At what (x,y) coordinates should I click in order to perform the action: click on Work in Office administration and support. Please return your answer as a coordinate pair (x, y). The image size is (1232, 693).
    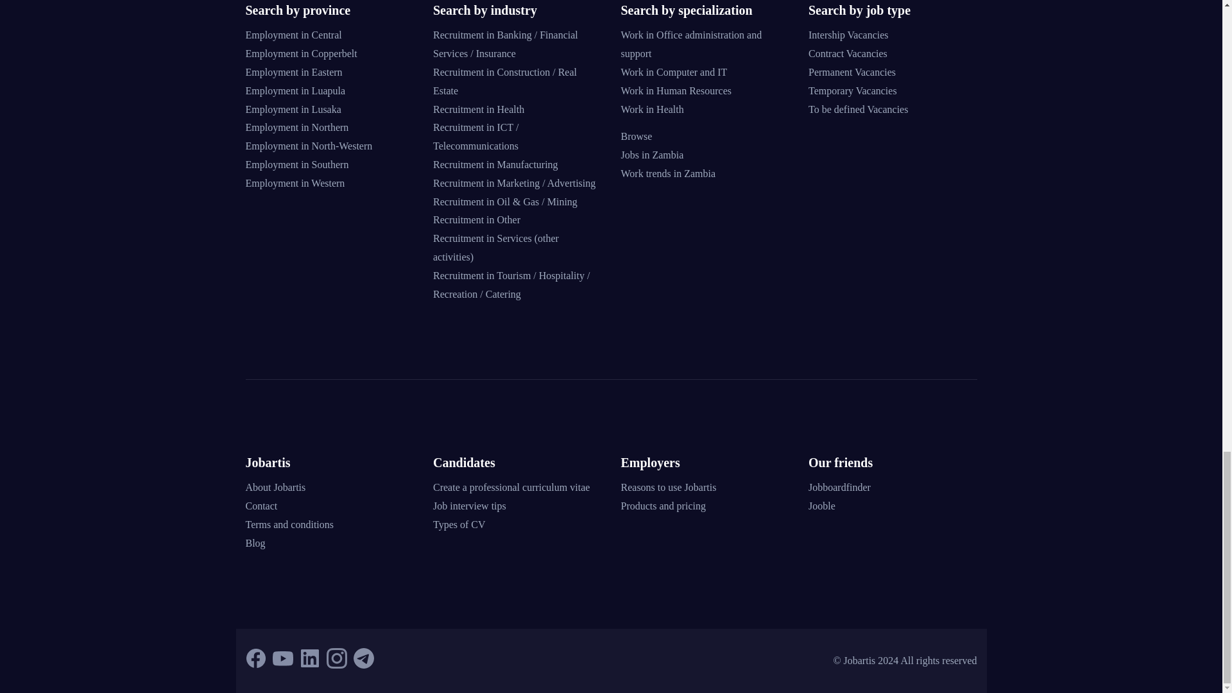
    Looking at the image, I should click on (692, 44).